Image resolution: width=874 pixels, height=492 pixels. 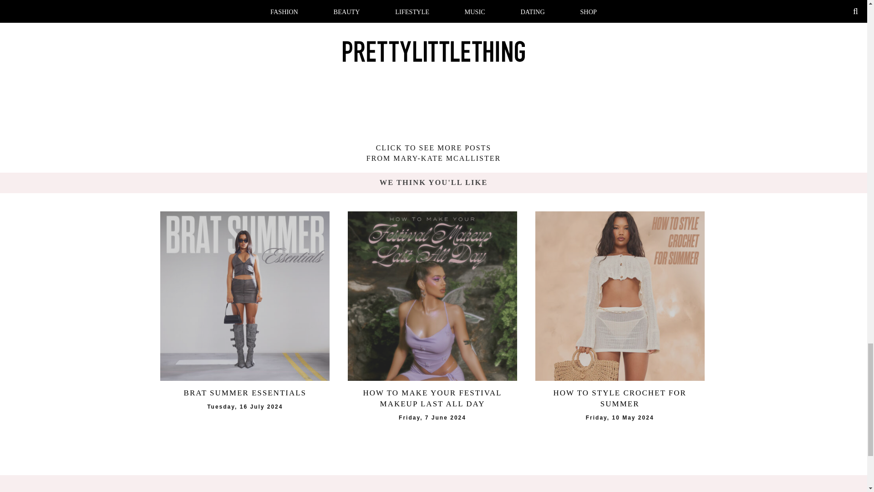 I want to click on How To Make Your Festival Makeup Last All Day, so click(x=432, y=296).